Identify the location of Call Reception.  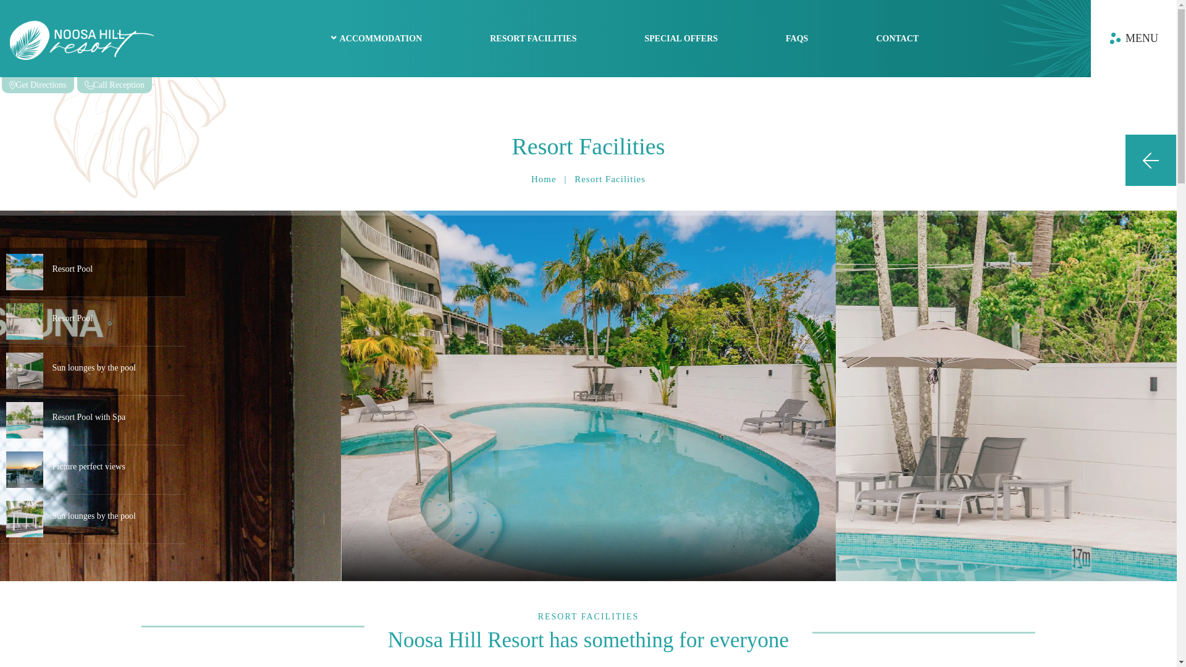
(115, 85).